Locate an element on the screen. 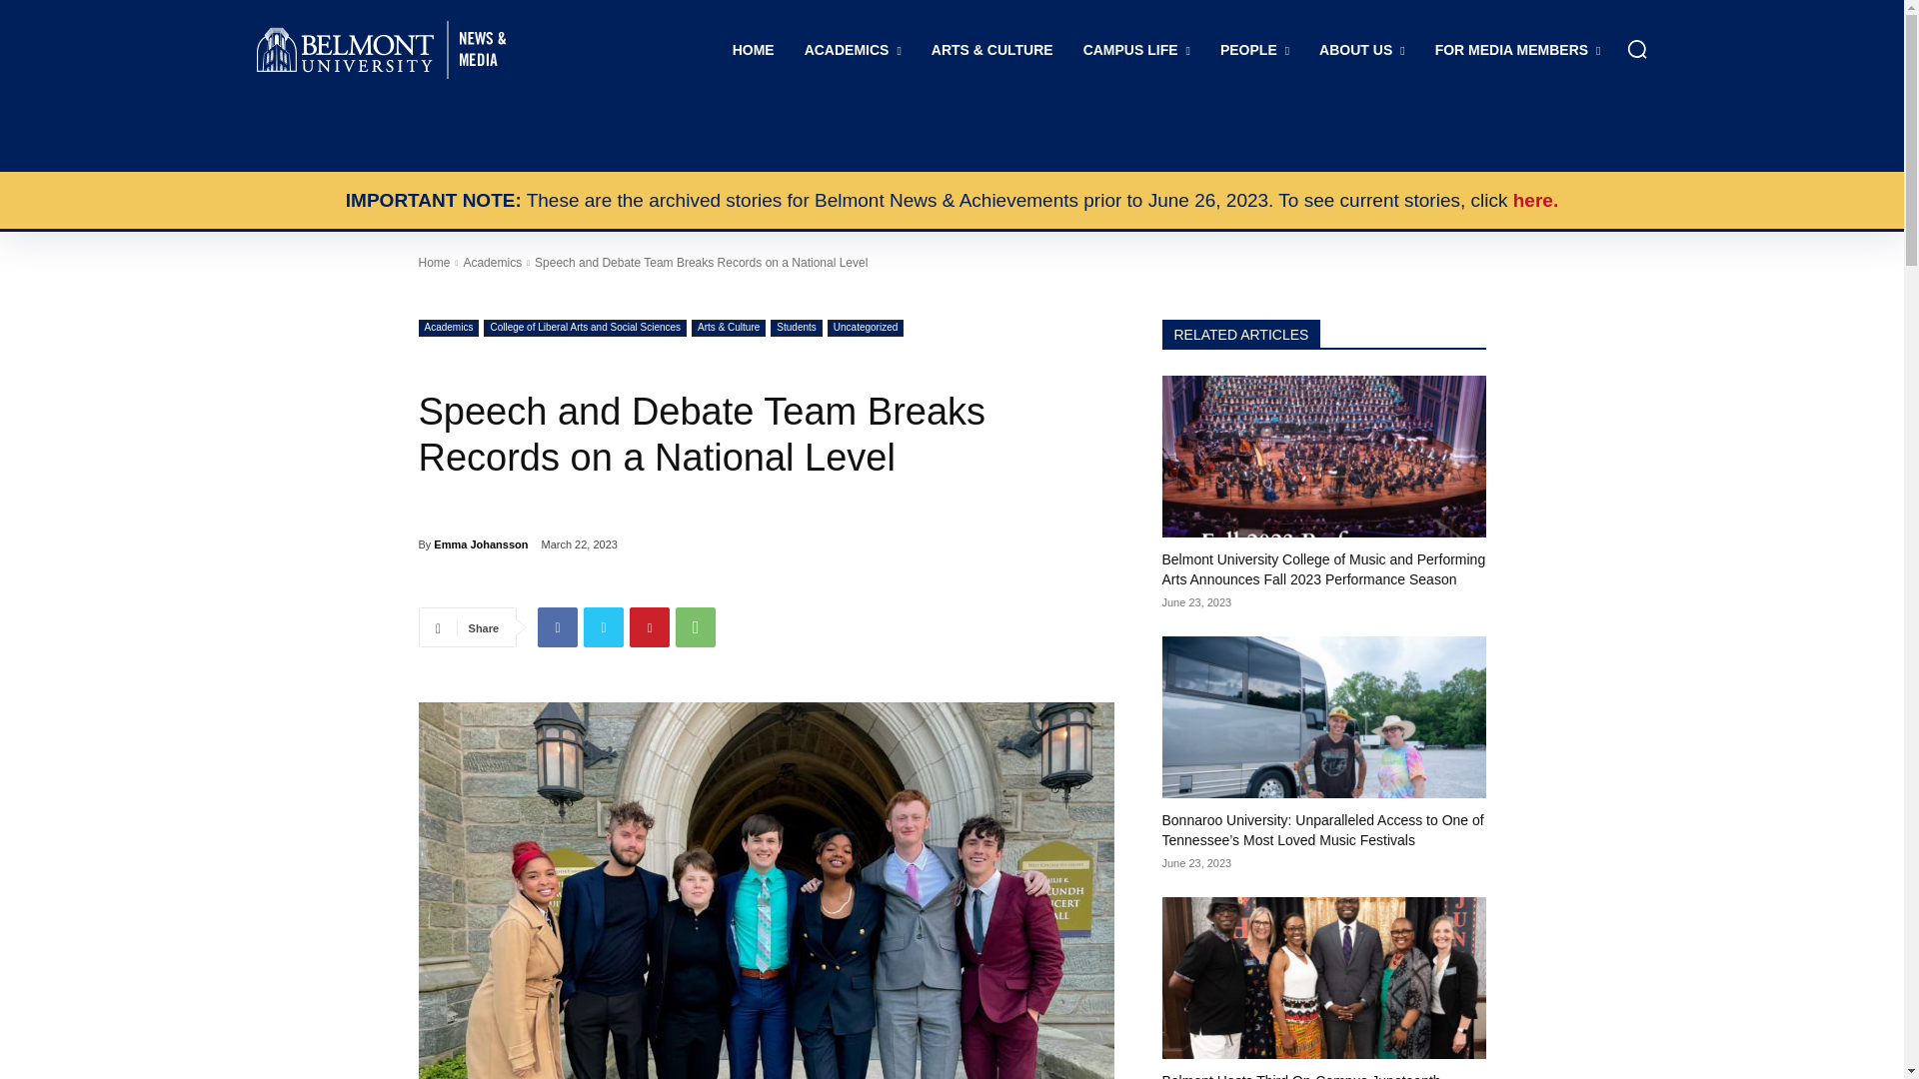  WhatsApp is located at coordinates (696, 627).